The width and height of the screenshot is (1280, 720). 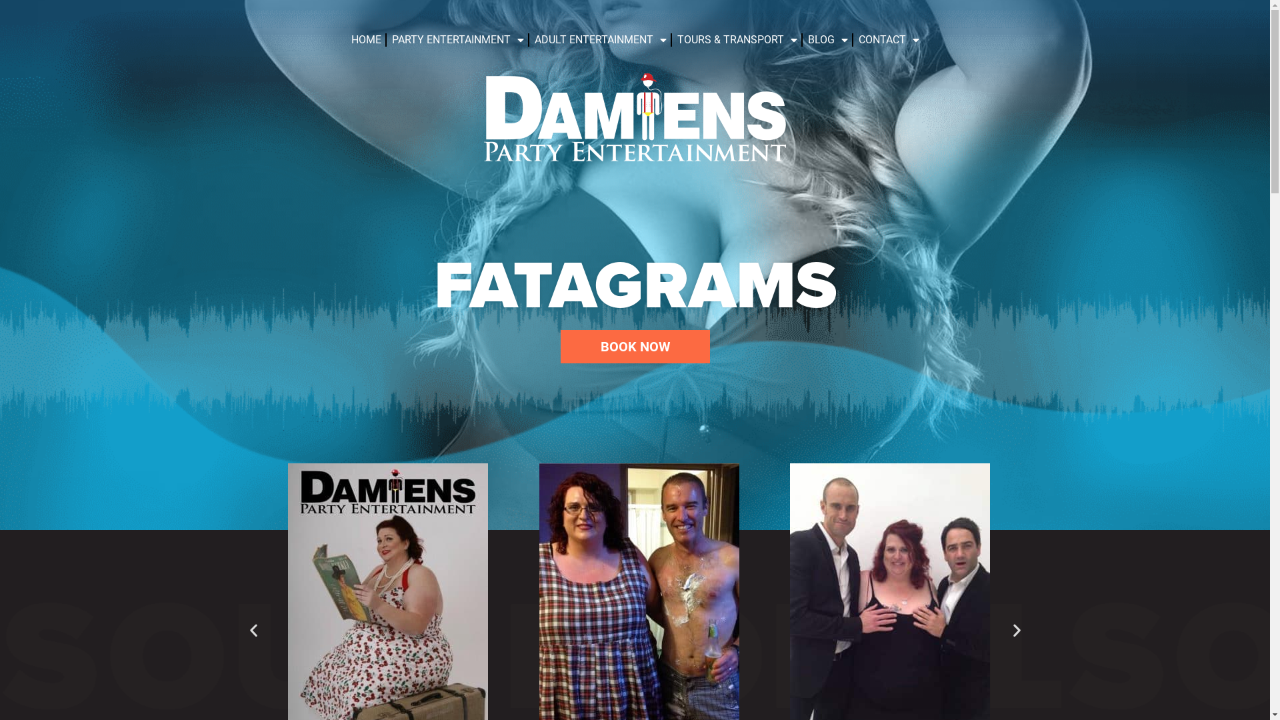 What do you see at coordinates (737, 40) in the screenshot?
I see `TOURS & TRANSPORT` at bounding box center [737, 40].